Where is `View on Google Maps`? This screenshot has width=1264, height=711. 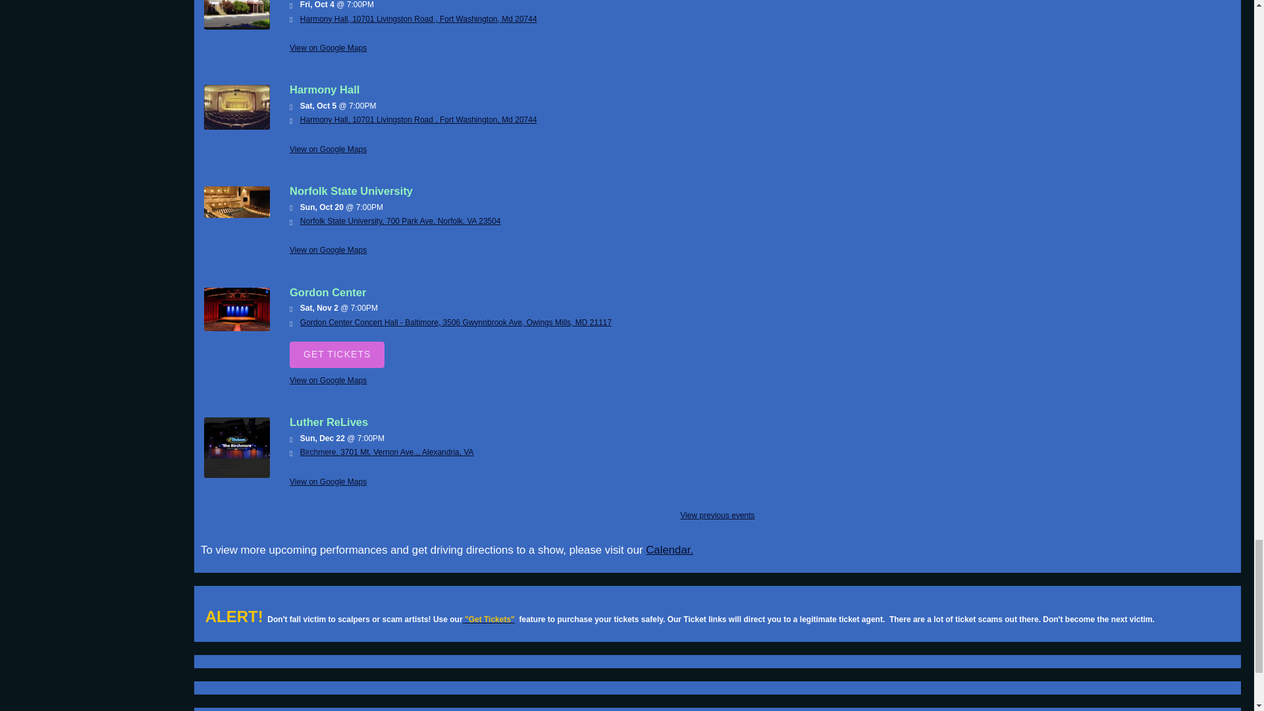 View on Google Maps is located at coordinates (400, 221).